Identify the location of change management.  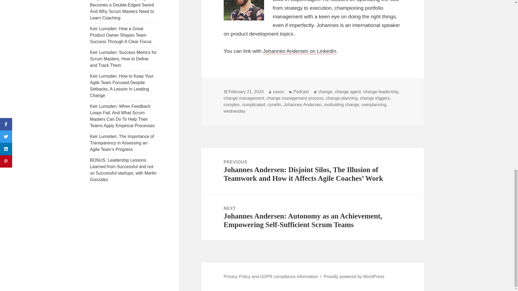
(244, 98).